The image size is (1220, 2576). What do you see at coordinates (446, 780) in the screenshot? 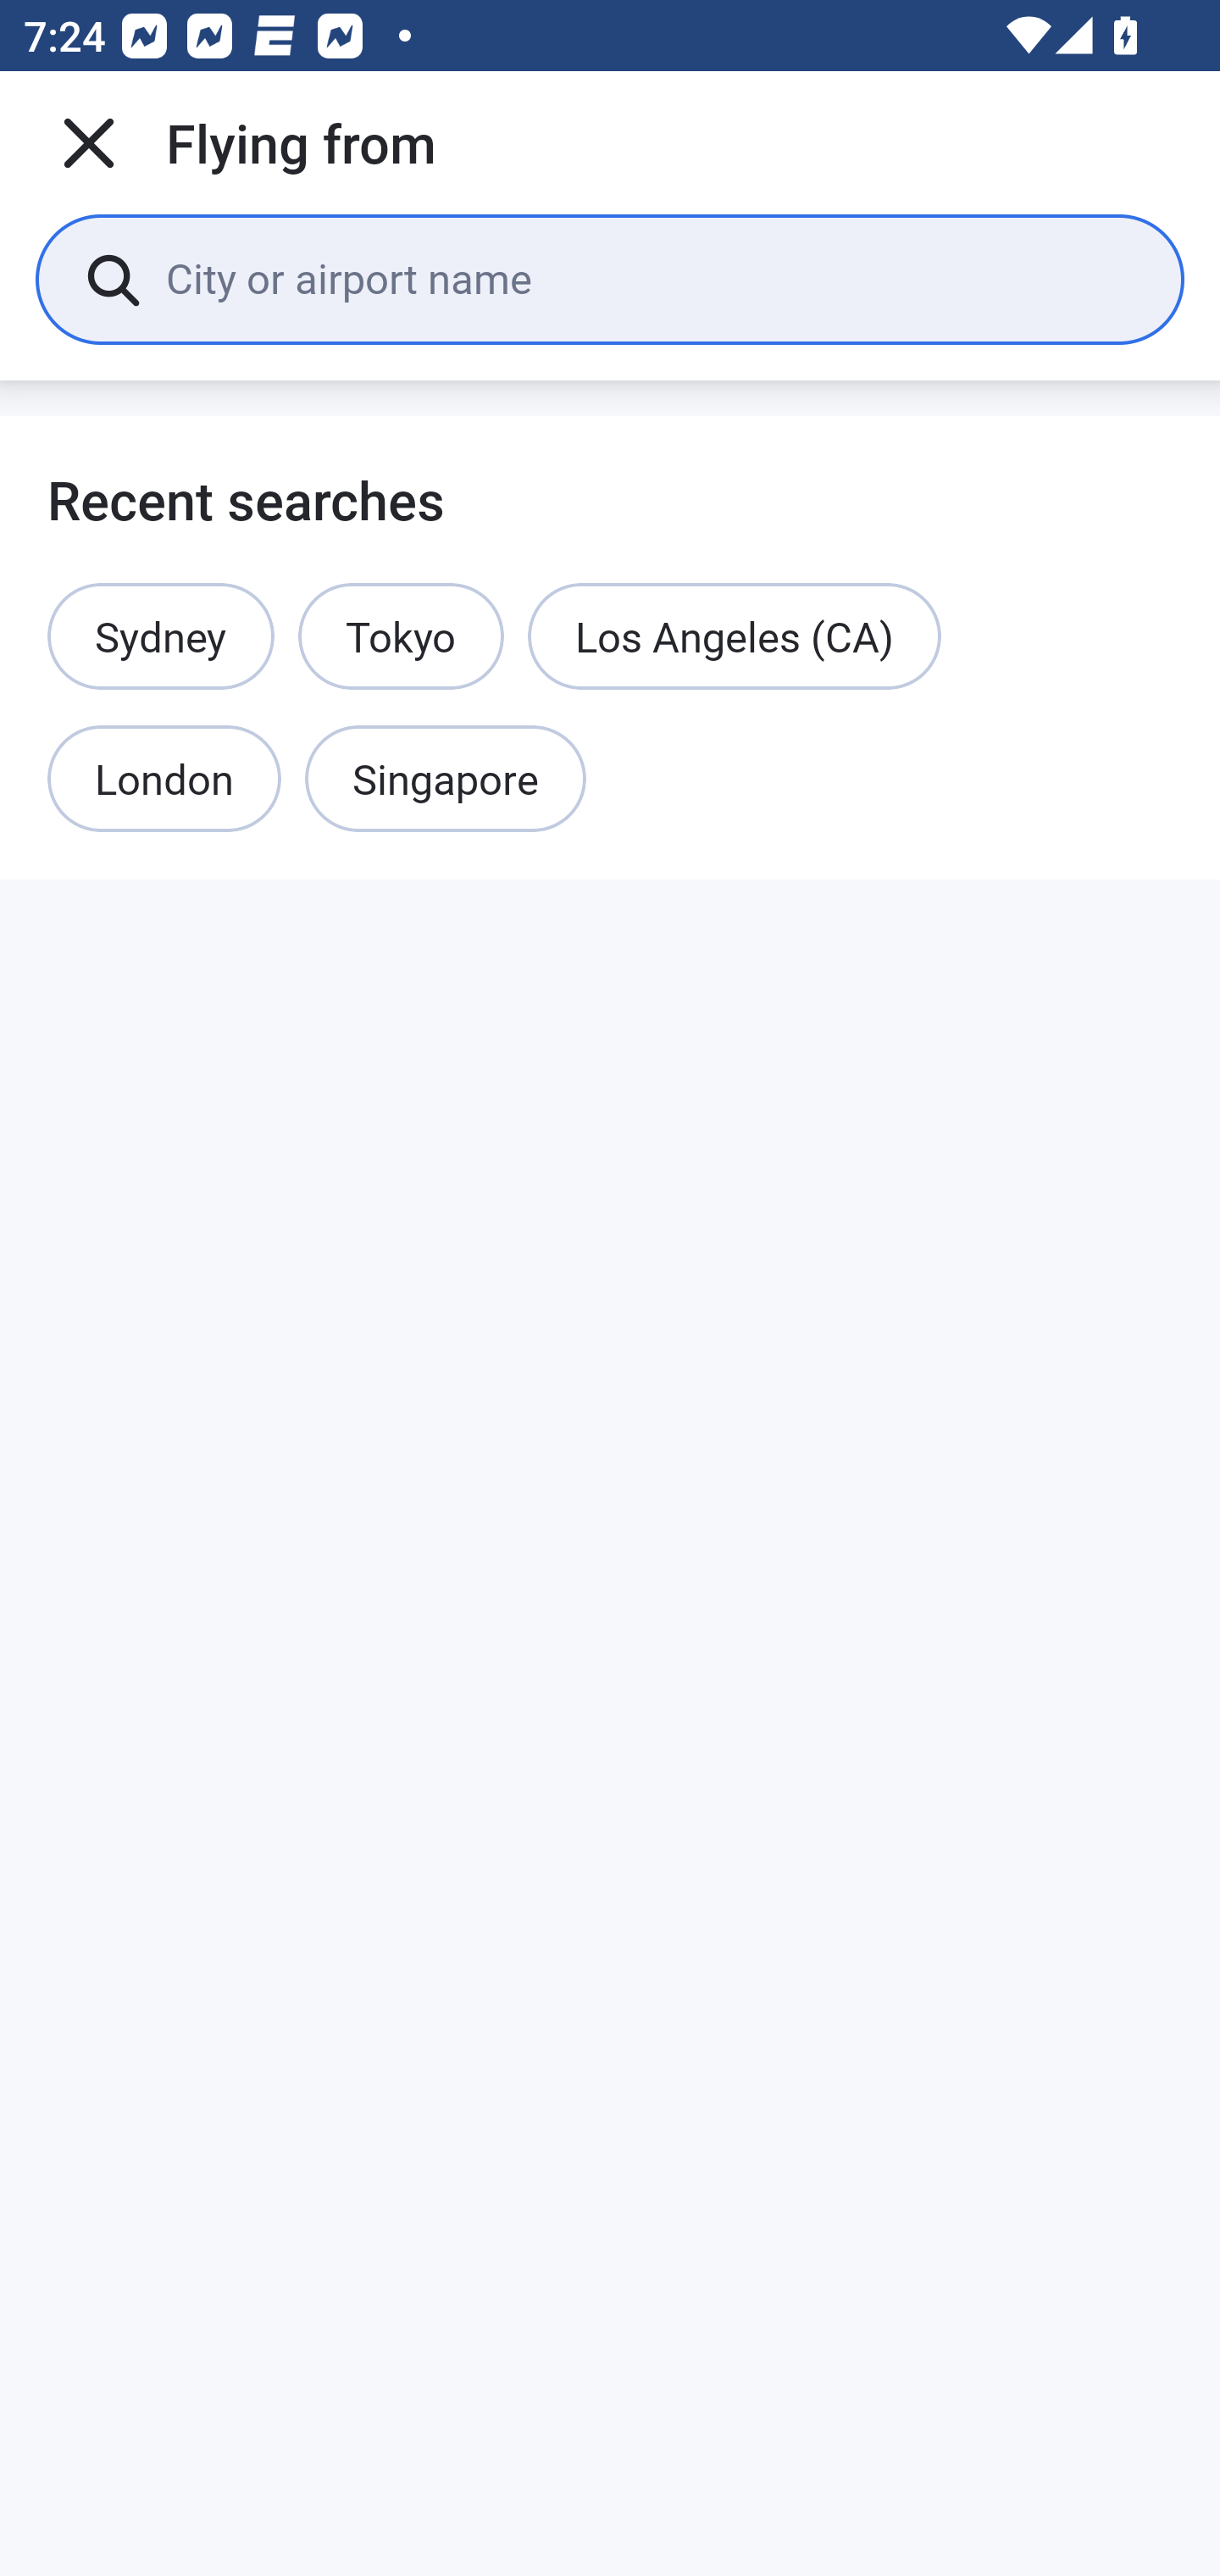
I see `Singapore` at bounding box center [446, 780].